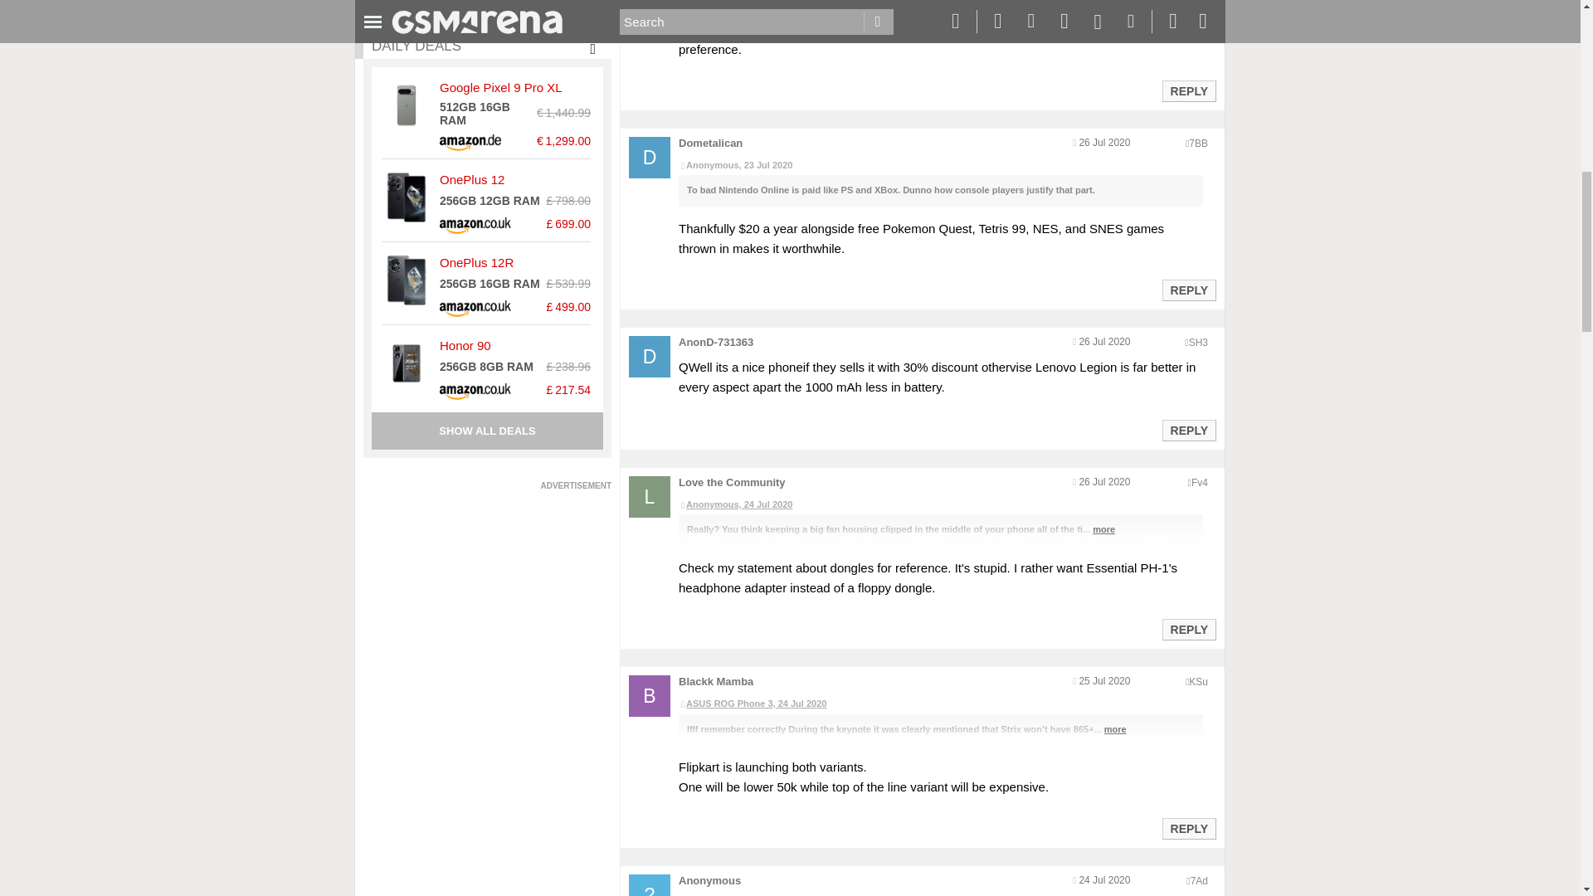 The height and width of the screenshot is (896, 1593). I want to click on Reply to this post, so click(1188, 430).